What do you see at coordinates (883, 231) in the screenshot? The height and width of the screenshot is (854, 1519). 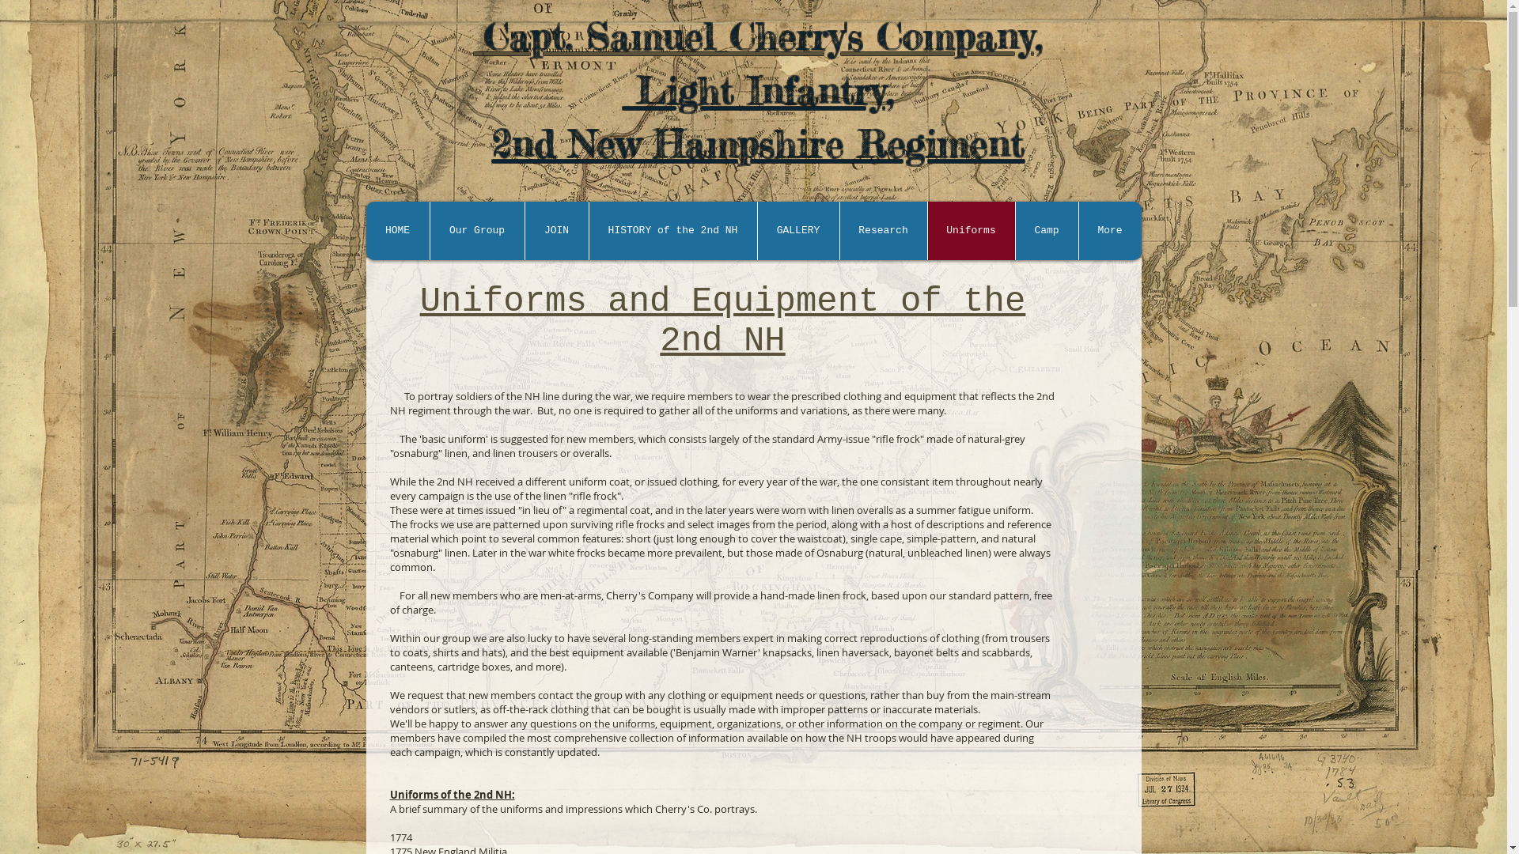 I see `Research` at bounding box center [883, 231].